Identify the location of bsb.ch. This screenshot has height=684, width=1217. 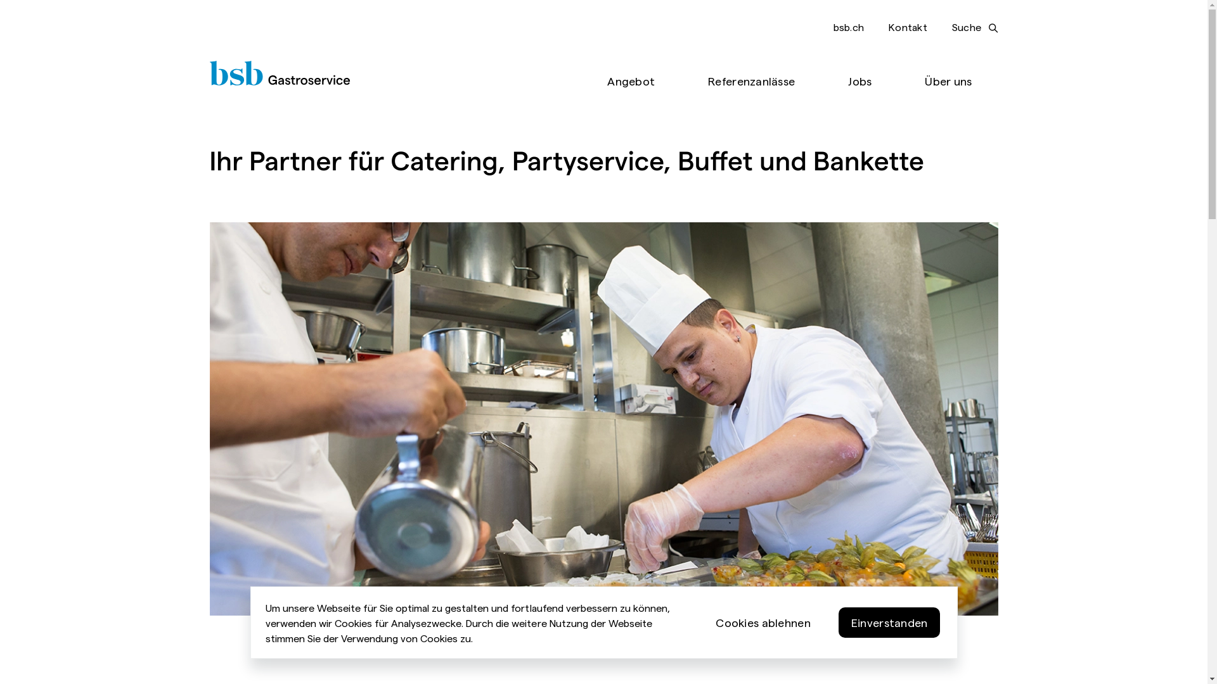
(849, 27).